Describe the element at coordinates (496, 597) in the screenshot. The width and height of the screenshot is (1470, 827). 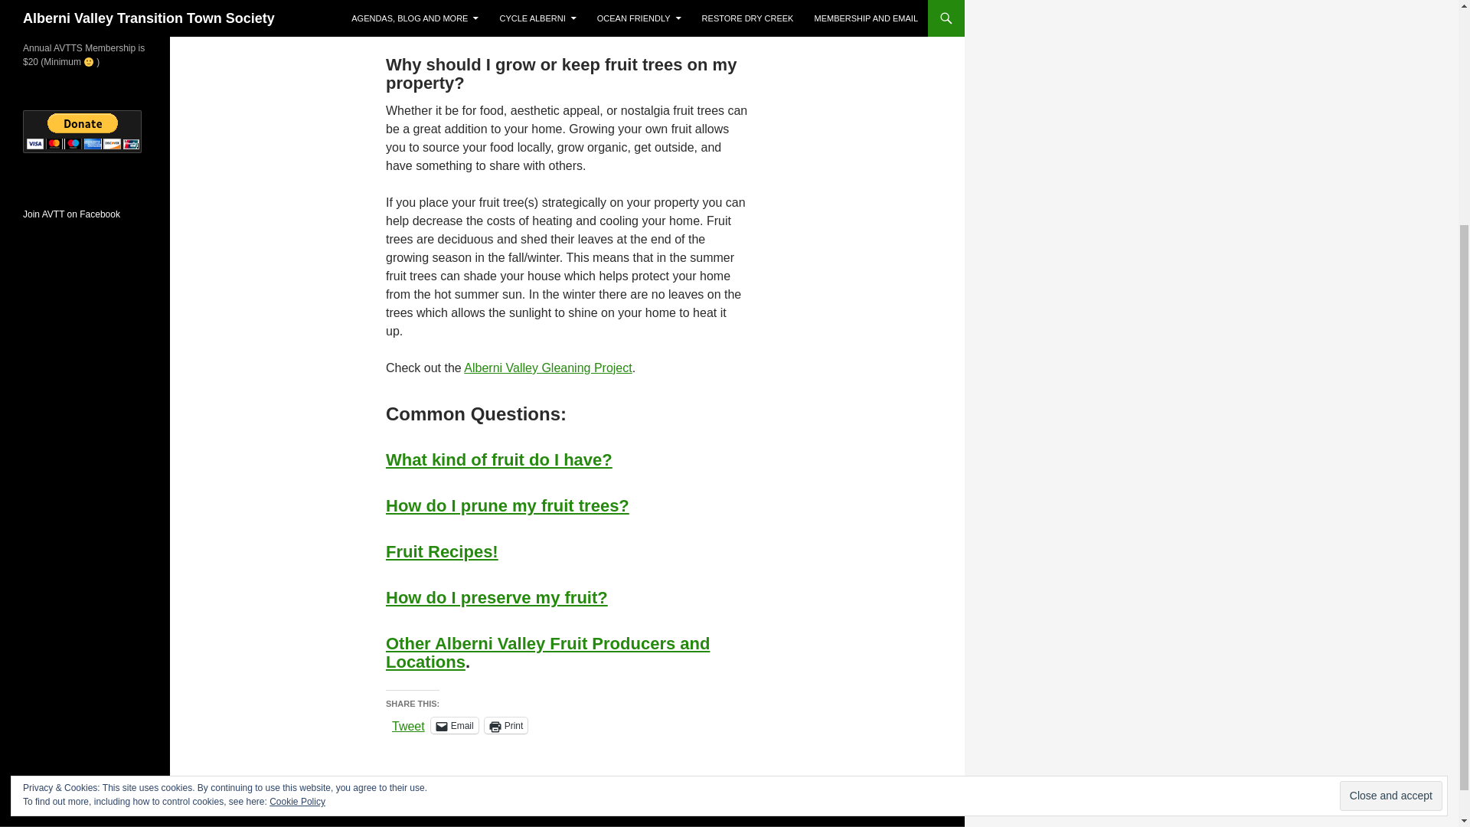
I see `How do I preserve my fruit?` at that location.